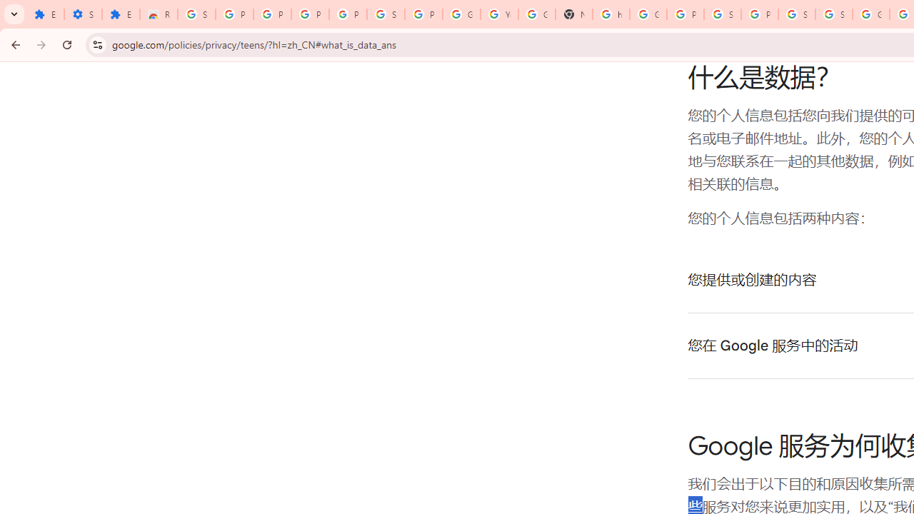 The image size is (914, 514). What do you see at coordinates (723, 14) in the screenshot?
I see `Sign in - Google Accounts` at bounding box center [723, 14].